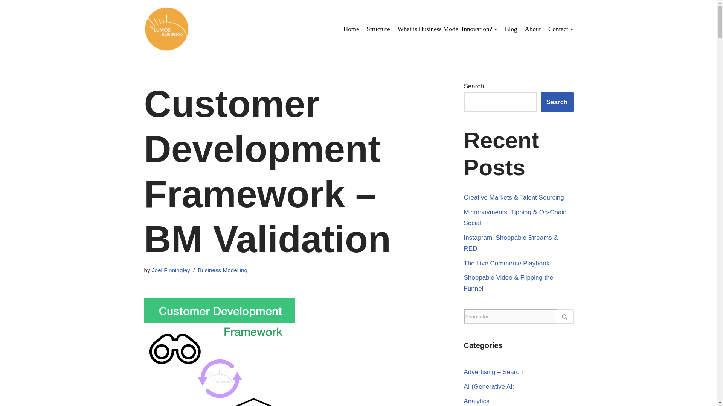 This screenshot has width=723, height=406. Describe the element at coordinates (447, 29) in the screenshot. I see `What is Business Model Innovation?` at that location.